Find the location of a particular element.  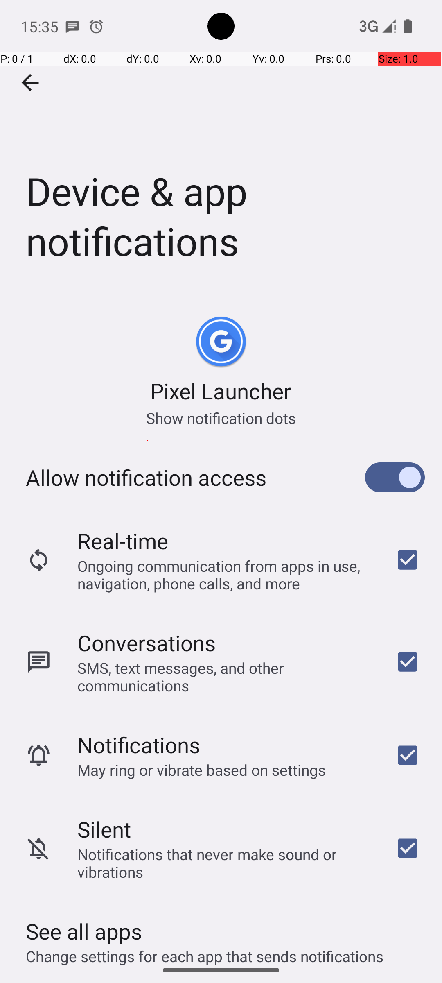

Real-time is located at coordinates (123, 541).